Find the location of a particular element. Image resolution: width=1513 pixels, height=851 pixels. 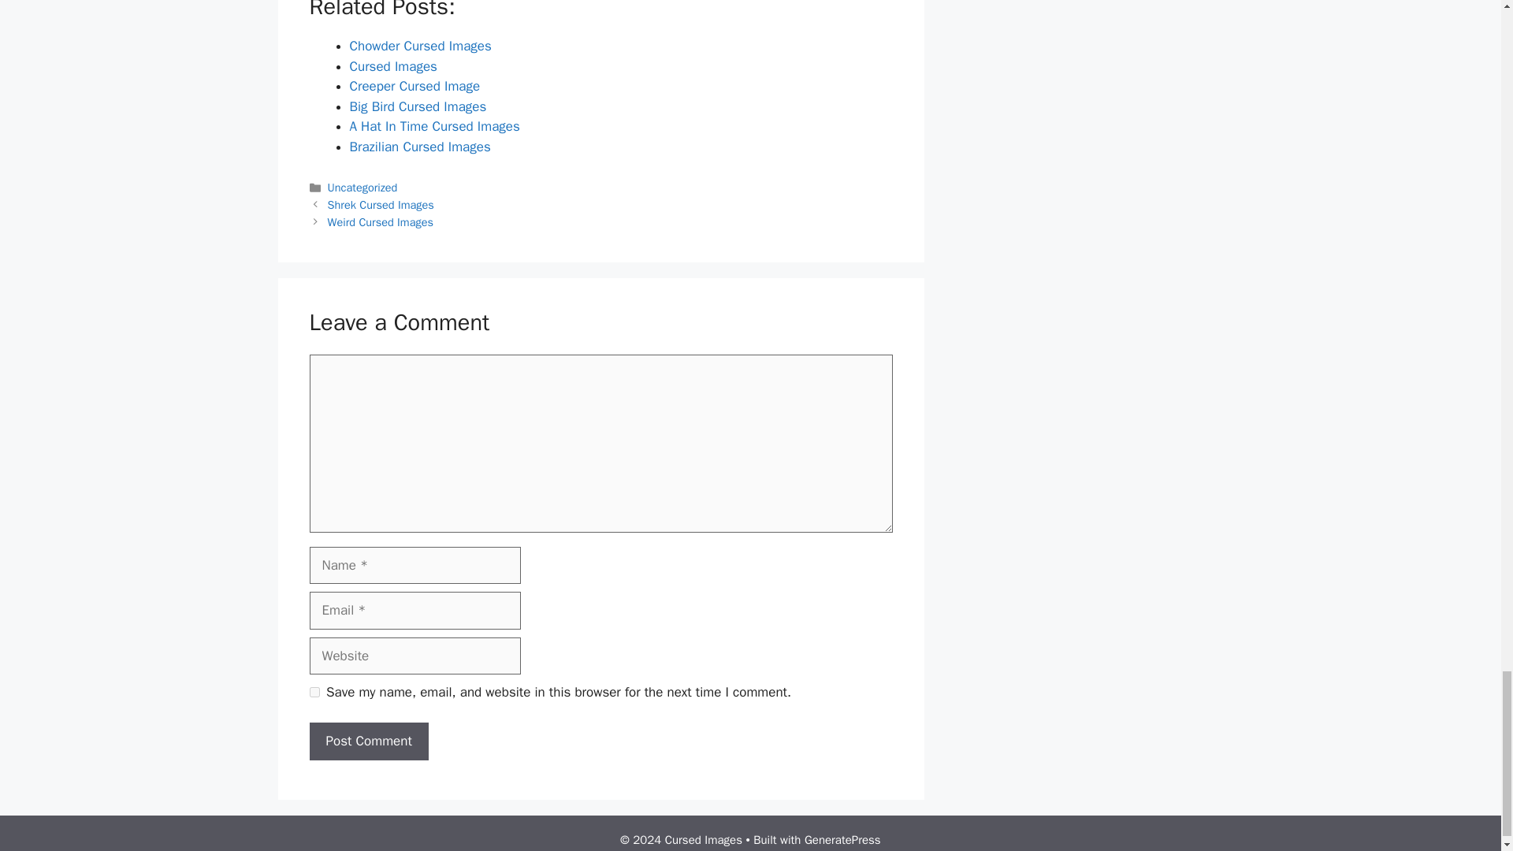

yes is located at coordinates (314, 692).